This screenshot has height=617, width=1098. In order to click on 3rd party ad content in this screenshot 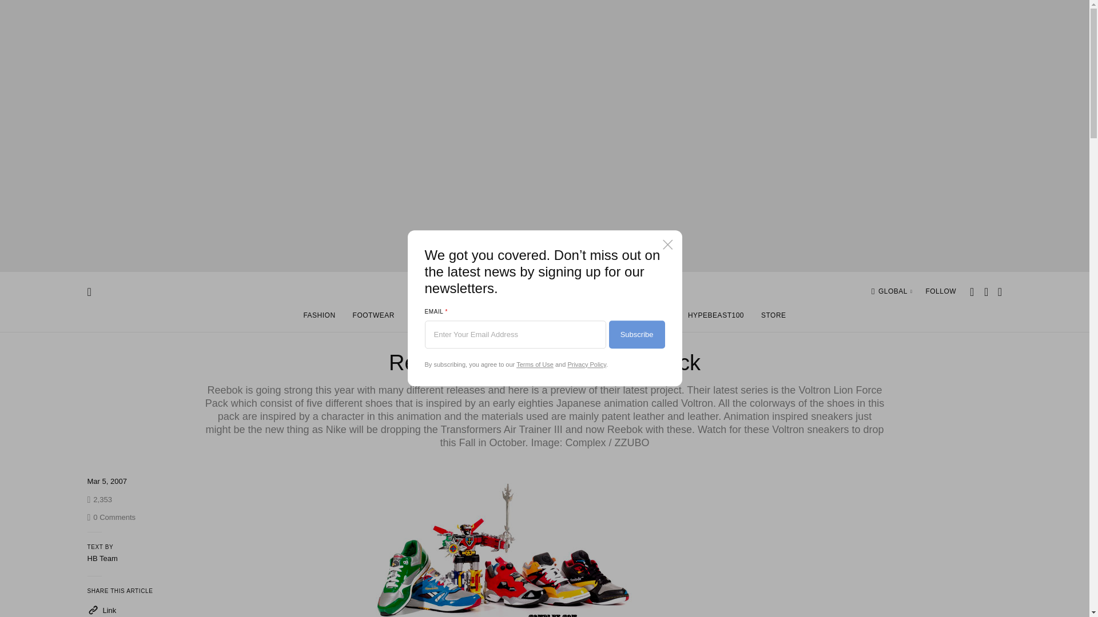, I will do `click(916, 543)`.